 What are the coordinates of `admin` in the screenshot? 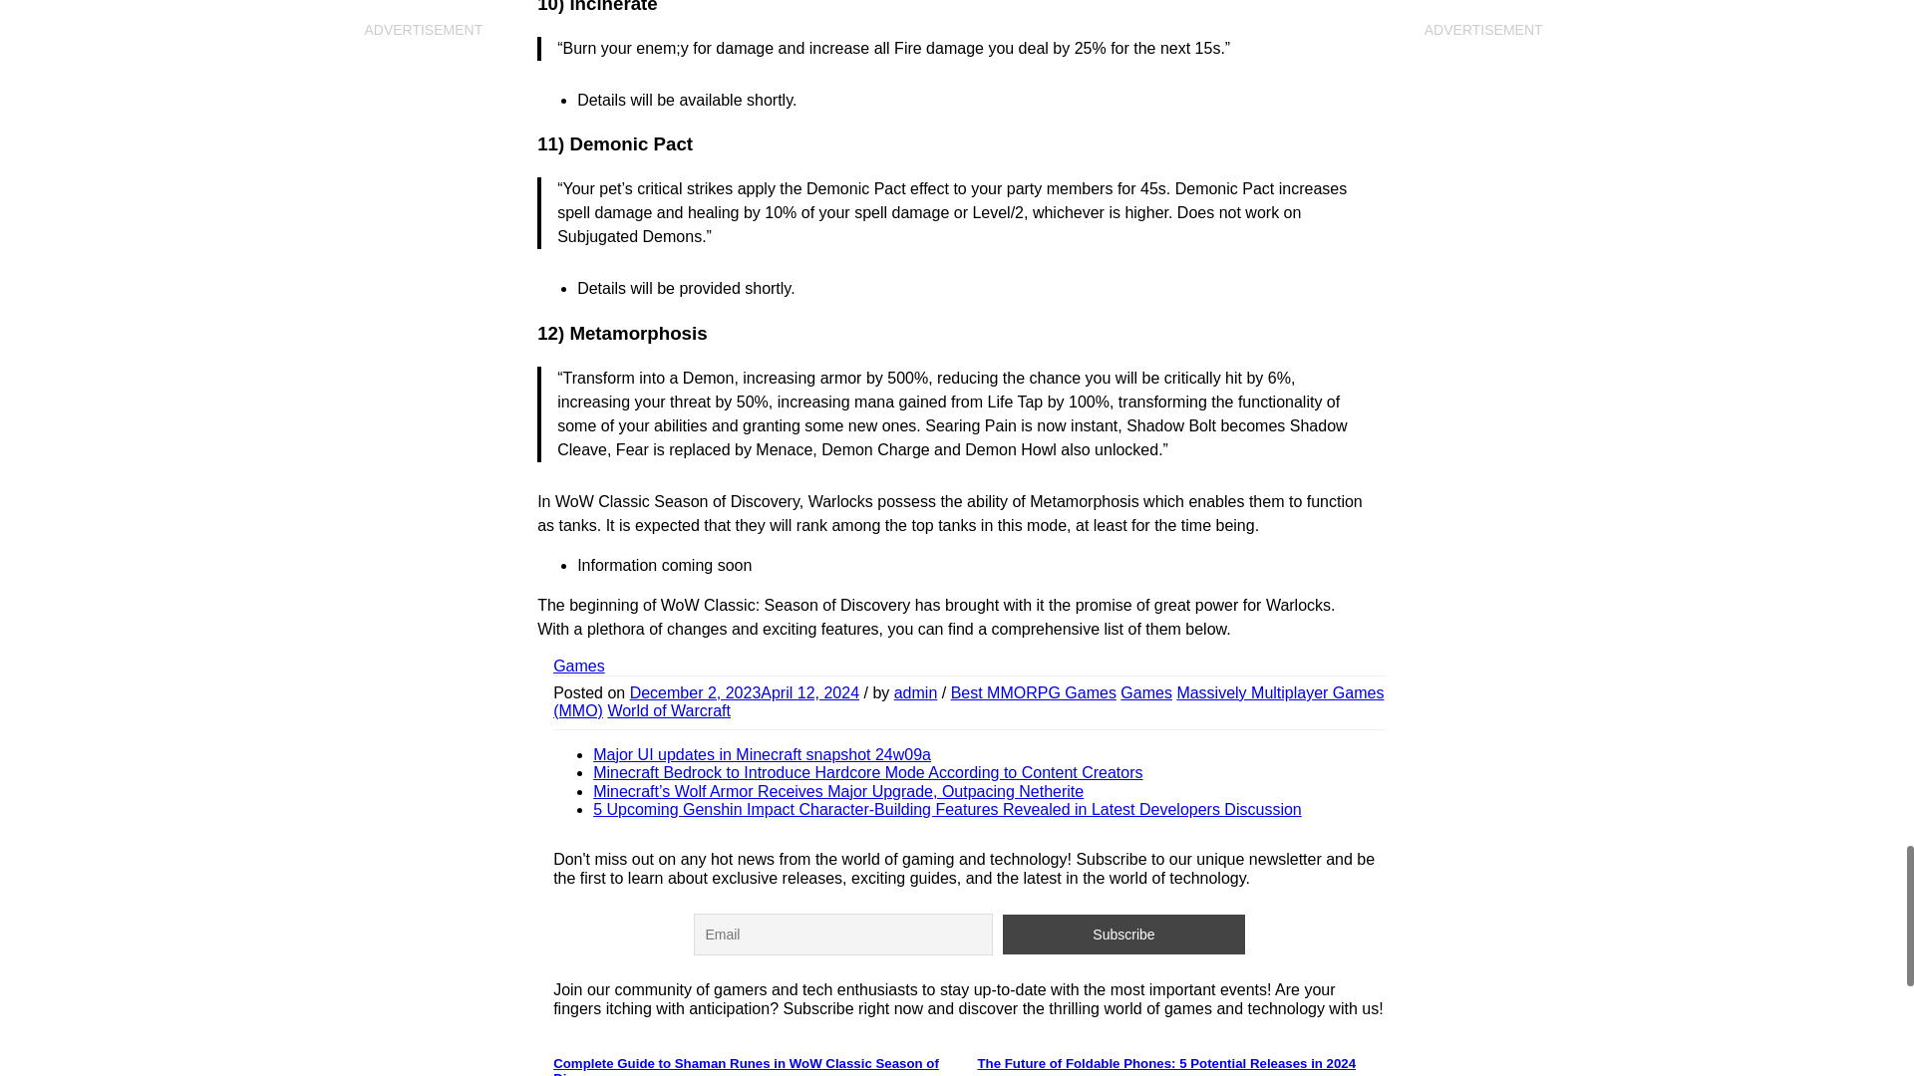 It's located at (915, 692).